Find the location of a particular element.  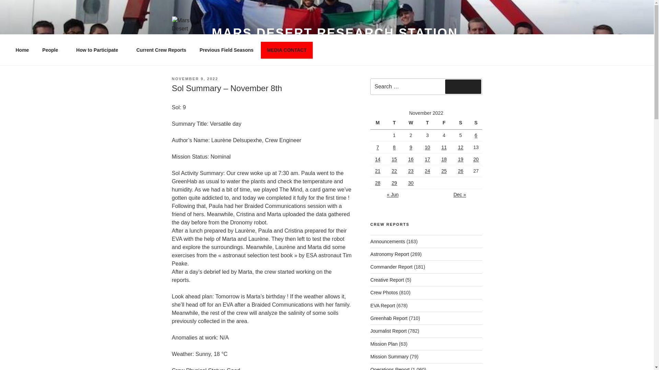

Home is located at coordinates (22, 50).